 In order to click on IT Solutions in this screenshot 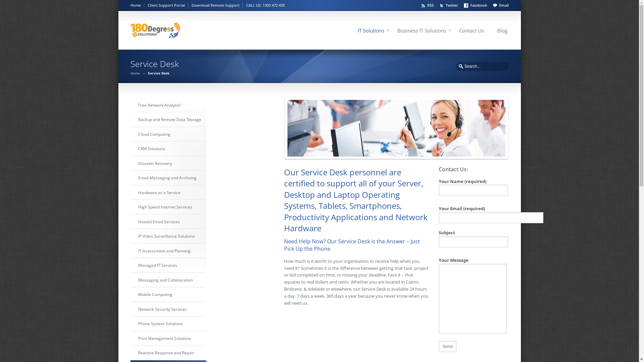, I will do `click(371, 31)`.